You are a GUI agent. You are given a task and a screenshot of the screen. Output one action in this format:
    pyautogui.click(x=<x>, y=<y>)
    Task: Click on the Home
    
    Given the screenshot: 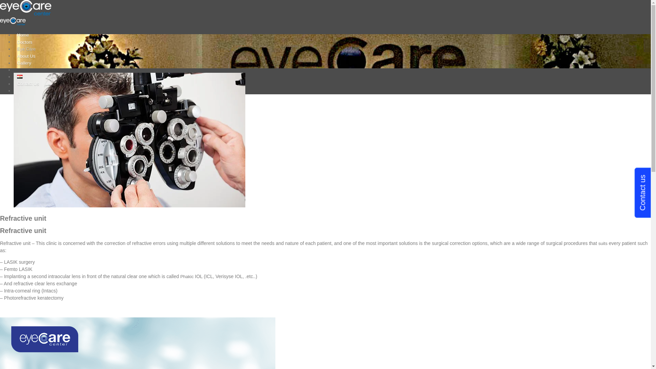 What is the action you would take?
    pyautogui.click(x=23, y=35)
    